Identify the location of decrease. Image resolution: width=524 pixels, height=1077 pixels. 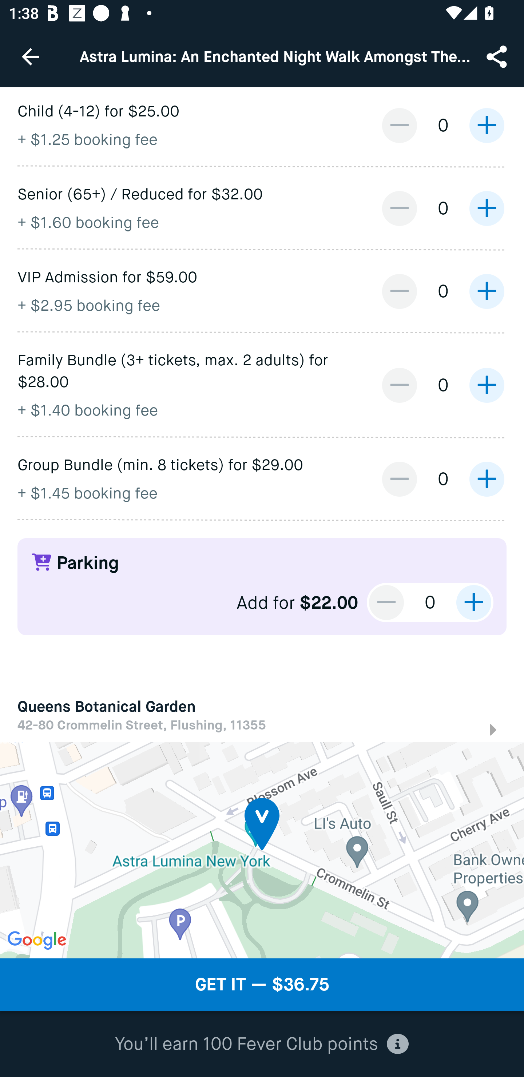
(399, 385).